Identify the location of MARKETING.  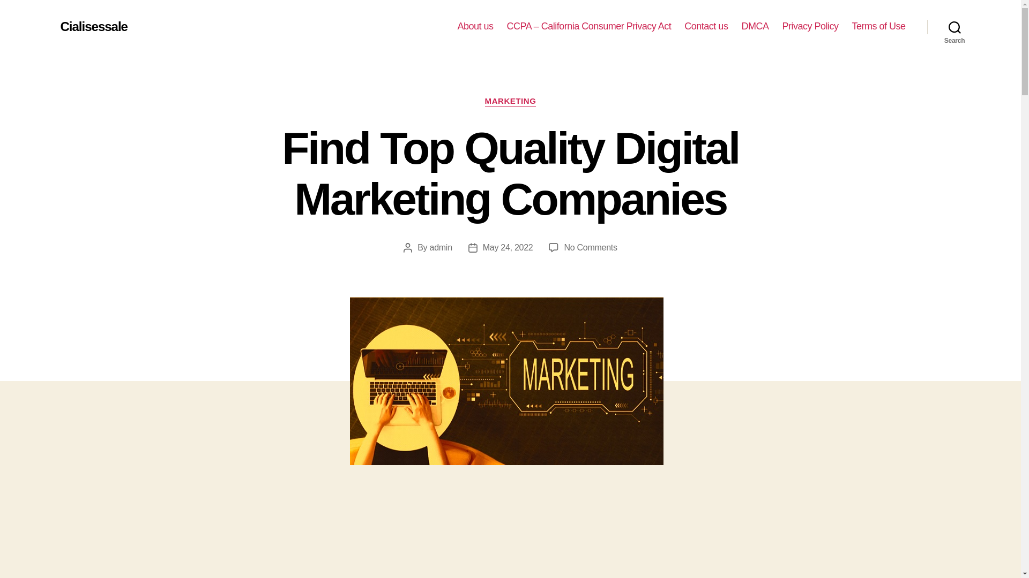
(510, 102).